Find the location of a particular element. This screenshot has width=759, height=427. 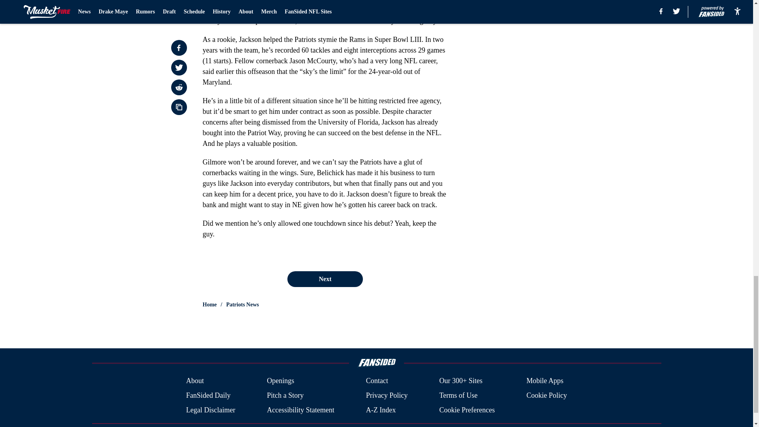

Patriots News is located at coordinates (242, 304).